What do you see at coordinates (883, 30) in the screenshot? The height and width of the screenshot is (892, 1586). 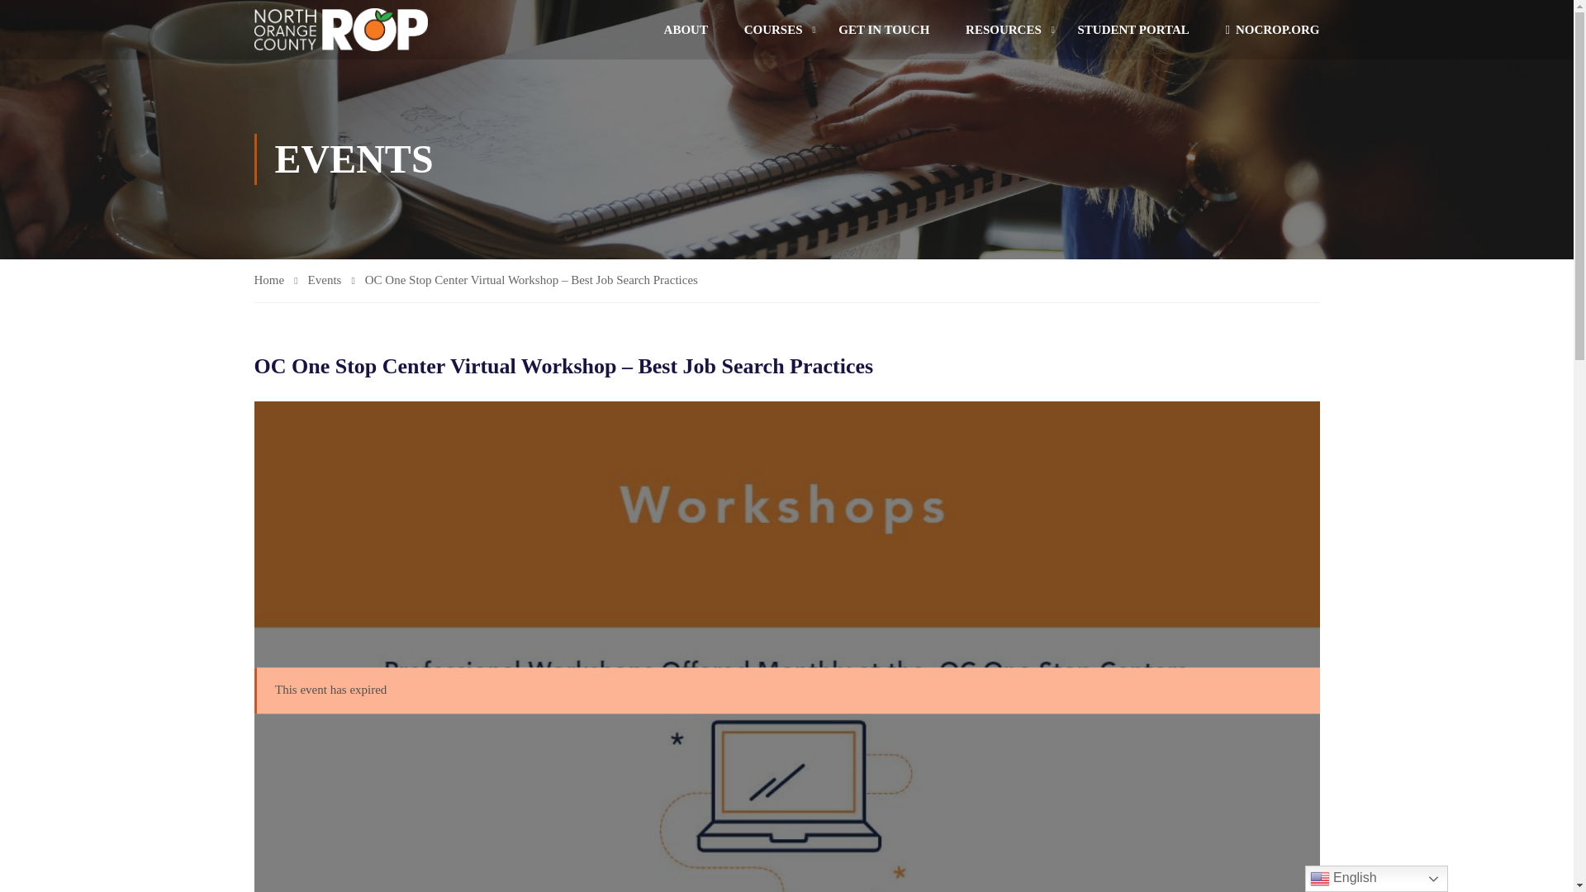 I see `GET IN TOUCH` at bounding box center [883, 30].